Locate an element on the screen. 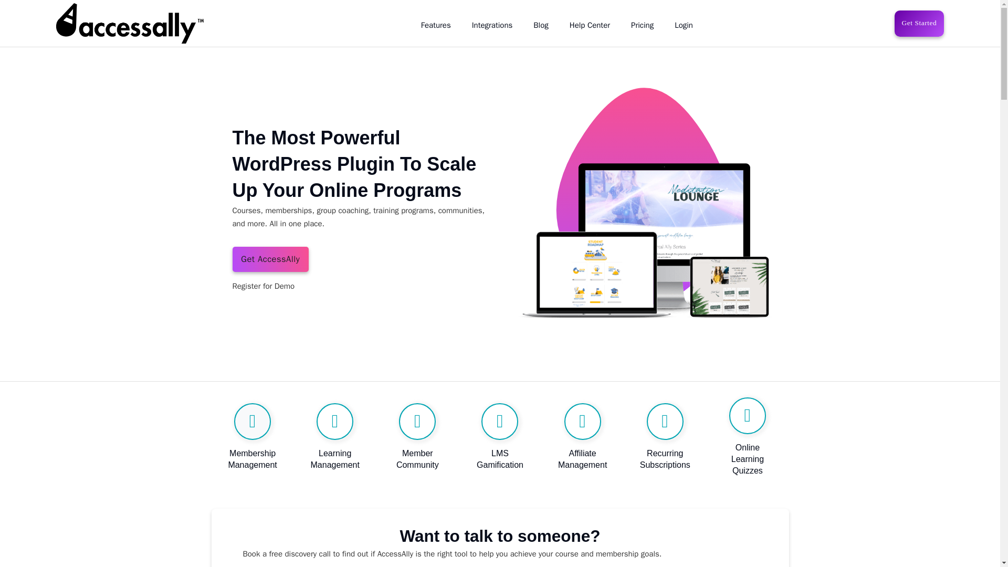 The height and width of the screenshot is (567, 1008). Pricing is located at coordinates (642, 25).